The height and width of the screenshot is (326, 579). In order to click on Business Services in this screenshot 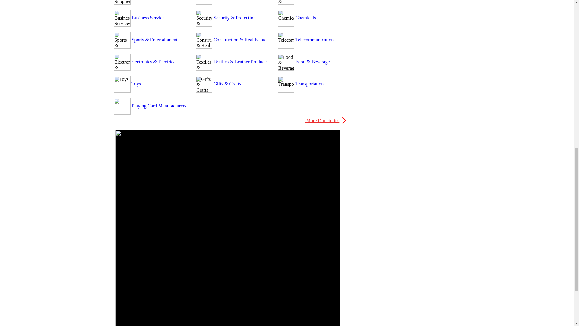, I will do `click(148, 18)`.